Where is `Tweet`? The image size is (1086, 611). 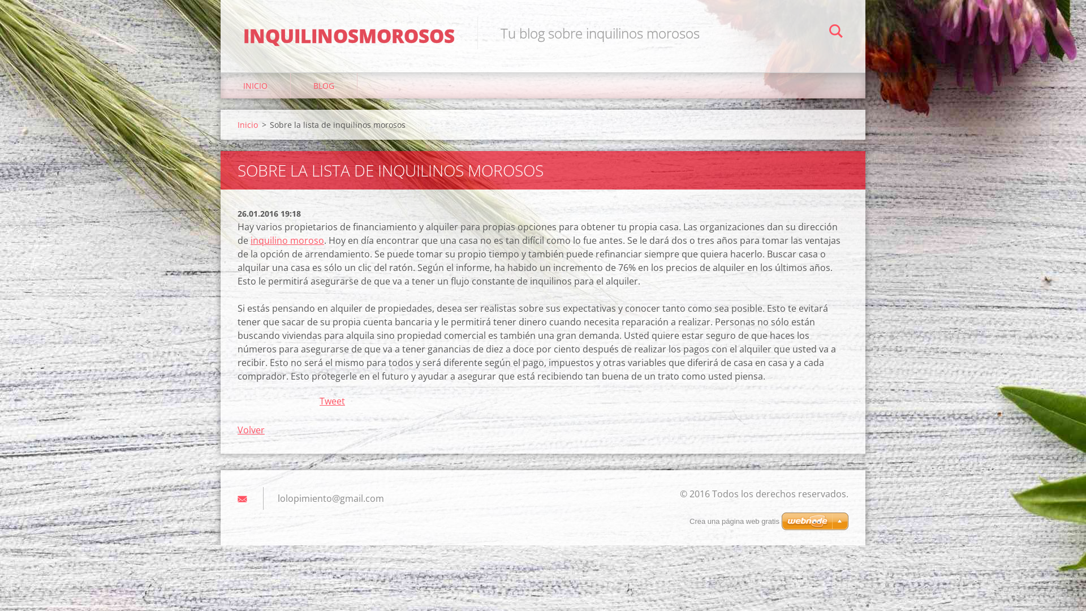 Tweet is located at coordinates (333, 401).